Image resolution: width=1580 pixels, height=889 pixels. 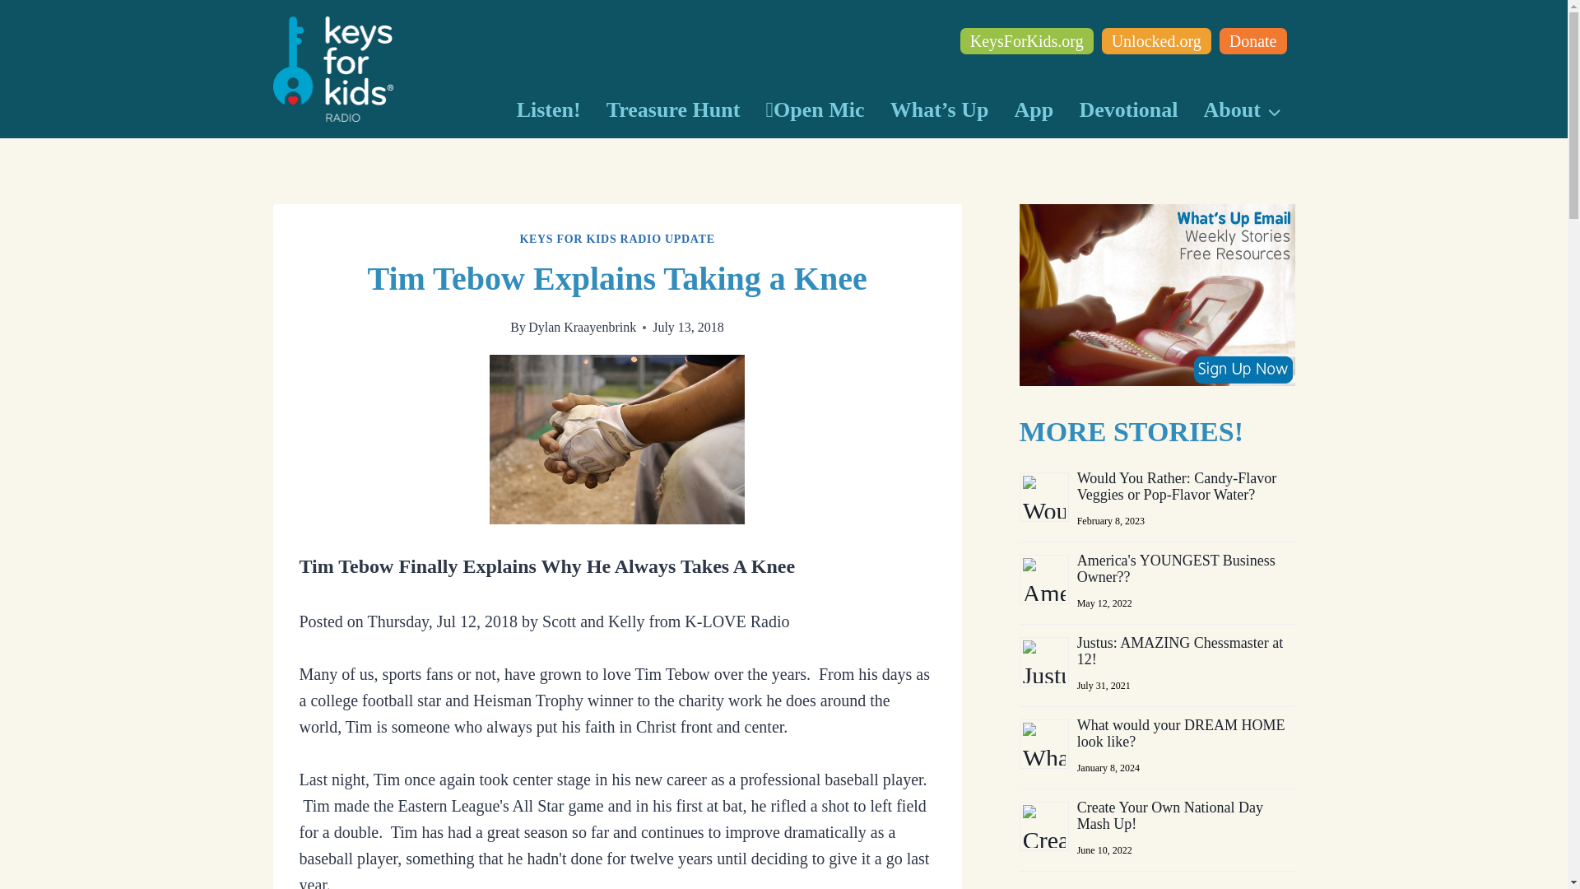 I want to click on Unlocked.org, so click(x=1156, y=40).